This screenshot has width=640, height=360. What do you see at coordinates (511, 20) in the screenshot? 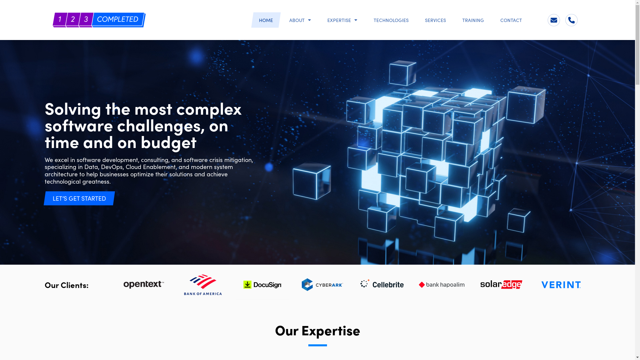
I see `CONTACT` at bounding box center [511, 20].